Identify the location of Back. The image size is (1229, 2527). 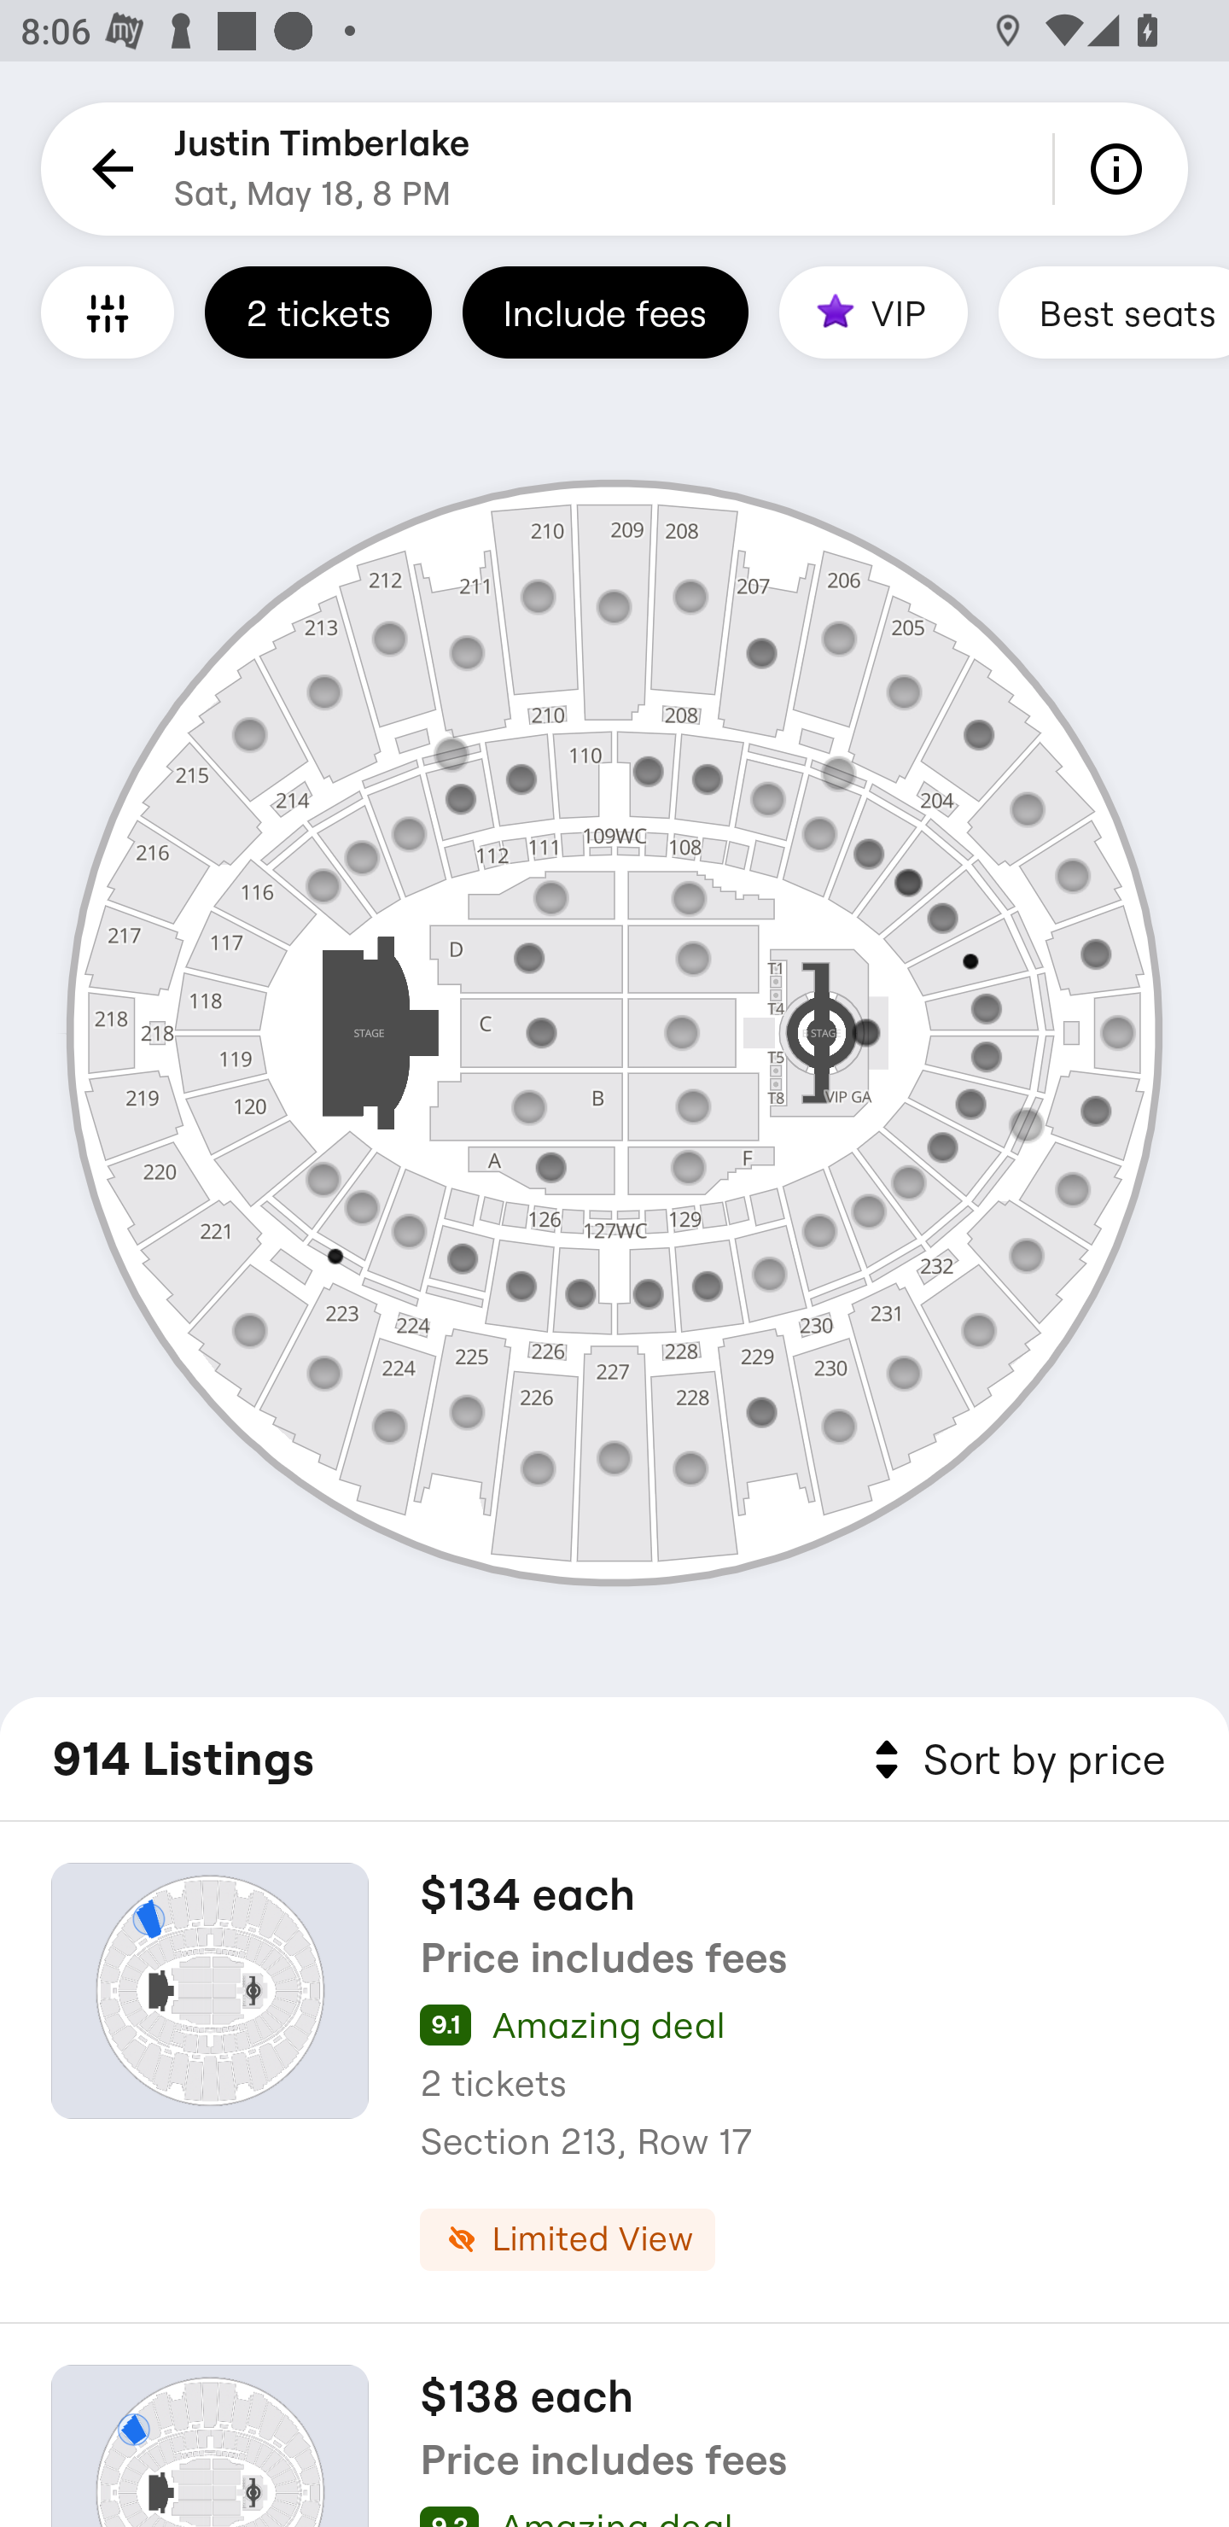
(108, 169).